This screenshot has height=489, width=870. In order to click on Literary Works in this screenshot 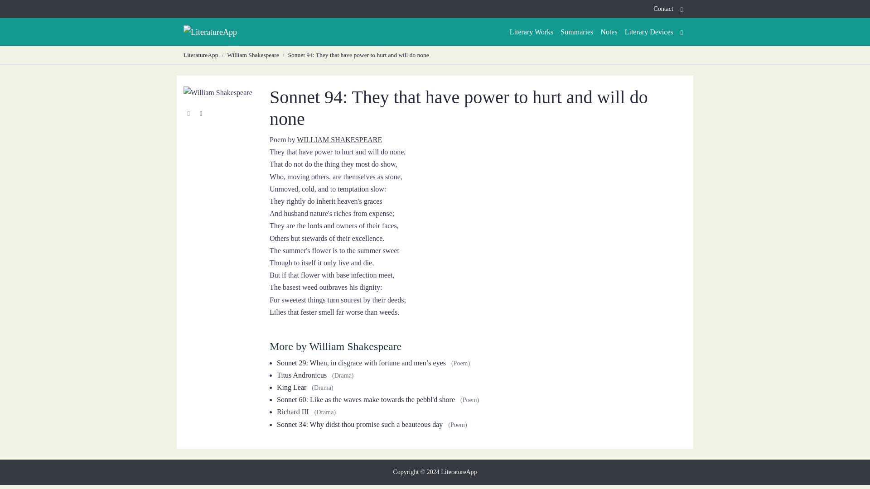, I will do `click(532, 32)`.